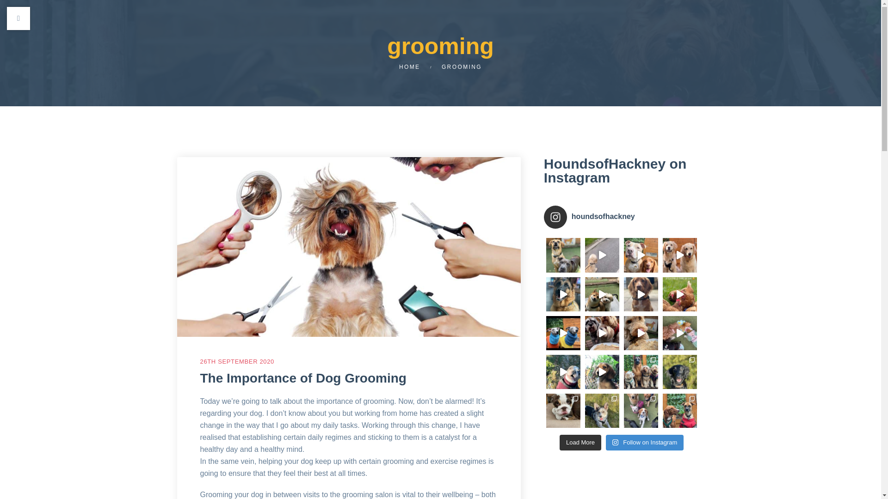  Describe the element at coordinates (622, 217) in the screenshot. I see `houndsofhackney` at that location.